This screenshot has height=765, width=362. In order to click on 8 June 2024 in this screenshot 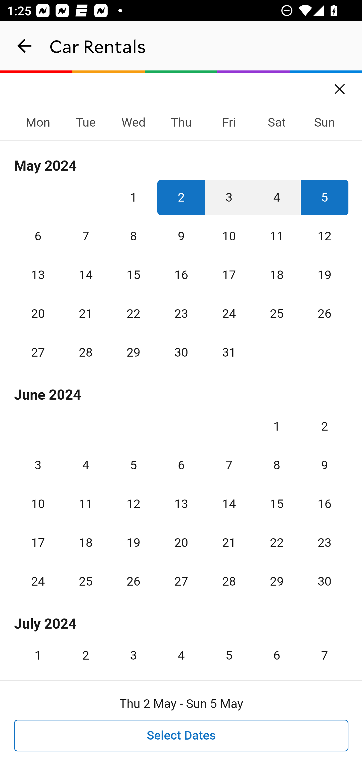, I will do `click(277, 465)`.